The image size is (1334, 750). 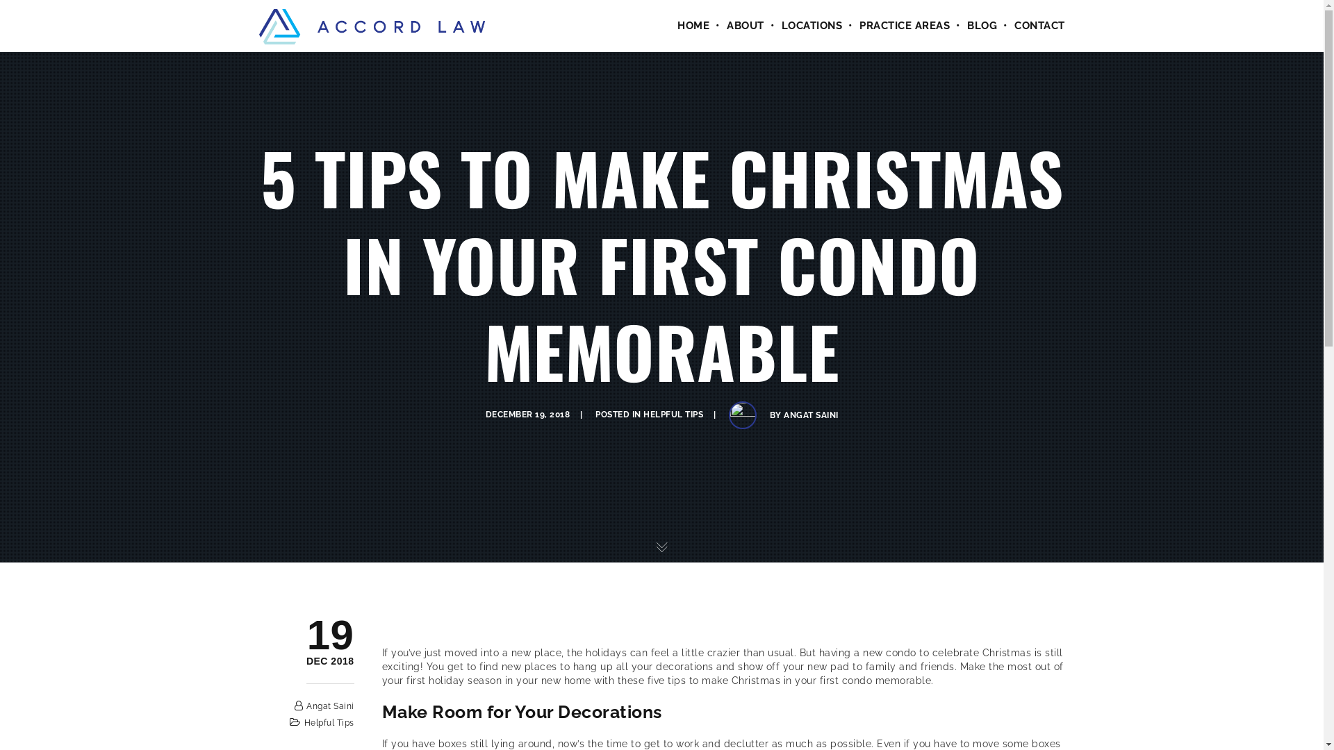 What do you see at coordinates (803, 26) in the screenshot?
I see `LOCATIONS` at bounding box center [803, 26].